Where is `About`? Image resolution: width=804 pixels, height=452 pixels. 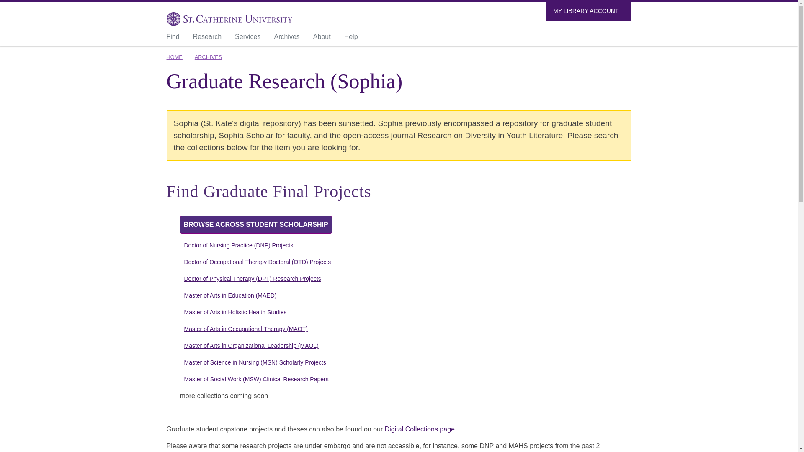 About is located at coordinates (325, 38).